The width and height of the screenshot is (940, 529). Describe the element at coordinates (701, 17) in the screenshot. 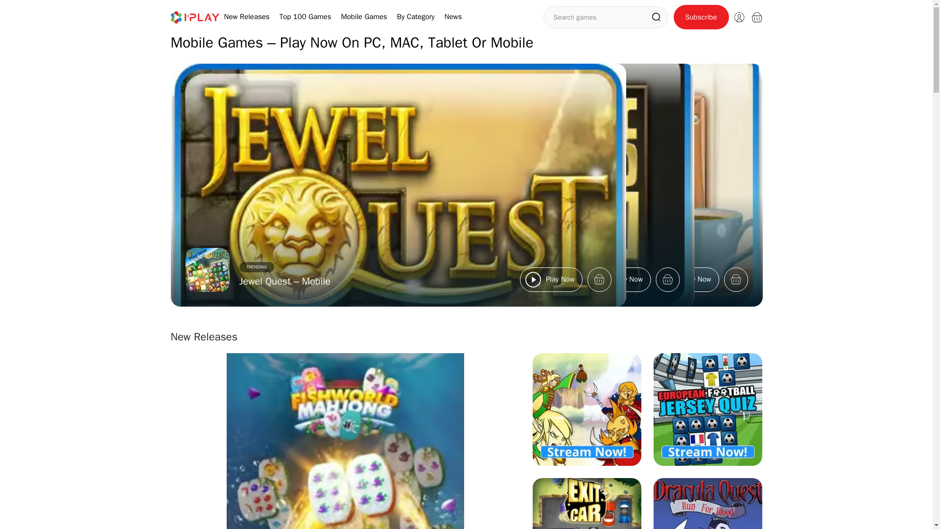

I see `Subscribe` at that location.